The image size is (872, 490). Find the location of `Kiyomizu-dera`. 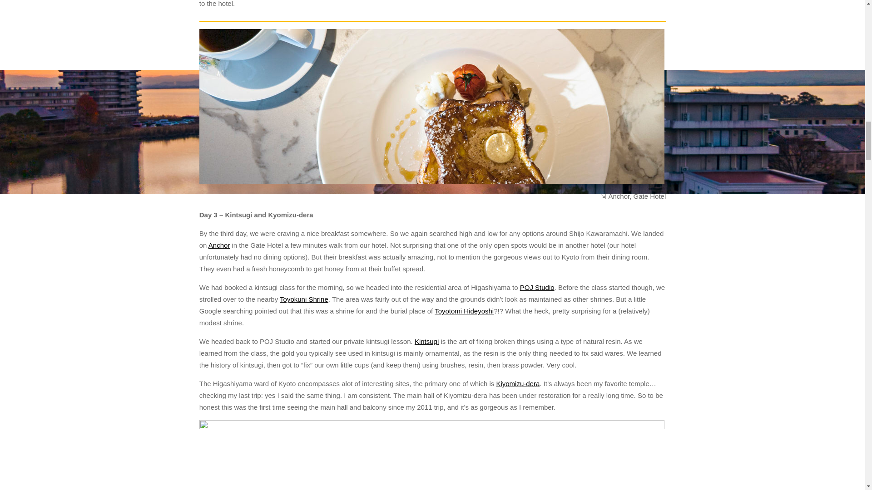

Kiyomizu-dera is located at coordinates (518, 384).